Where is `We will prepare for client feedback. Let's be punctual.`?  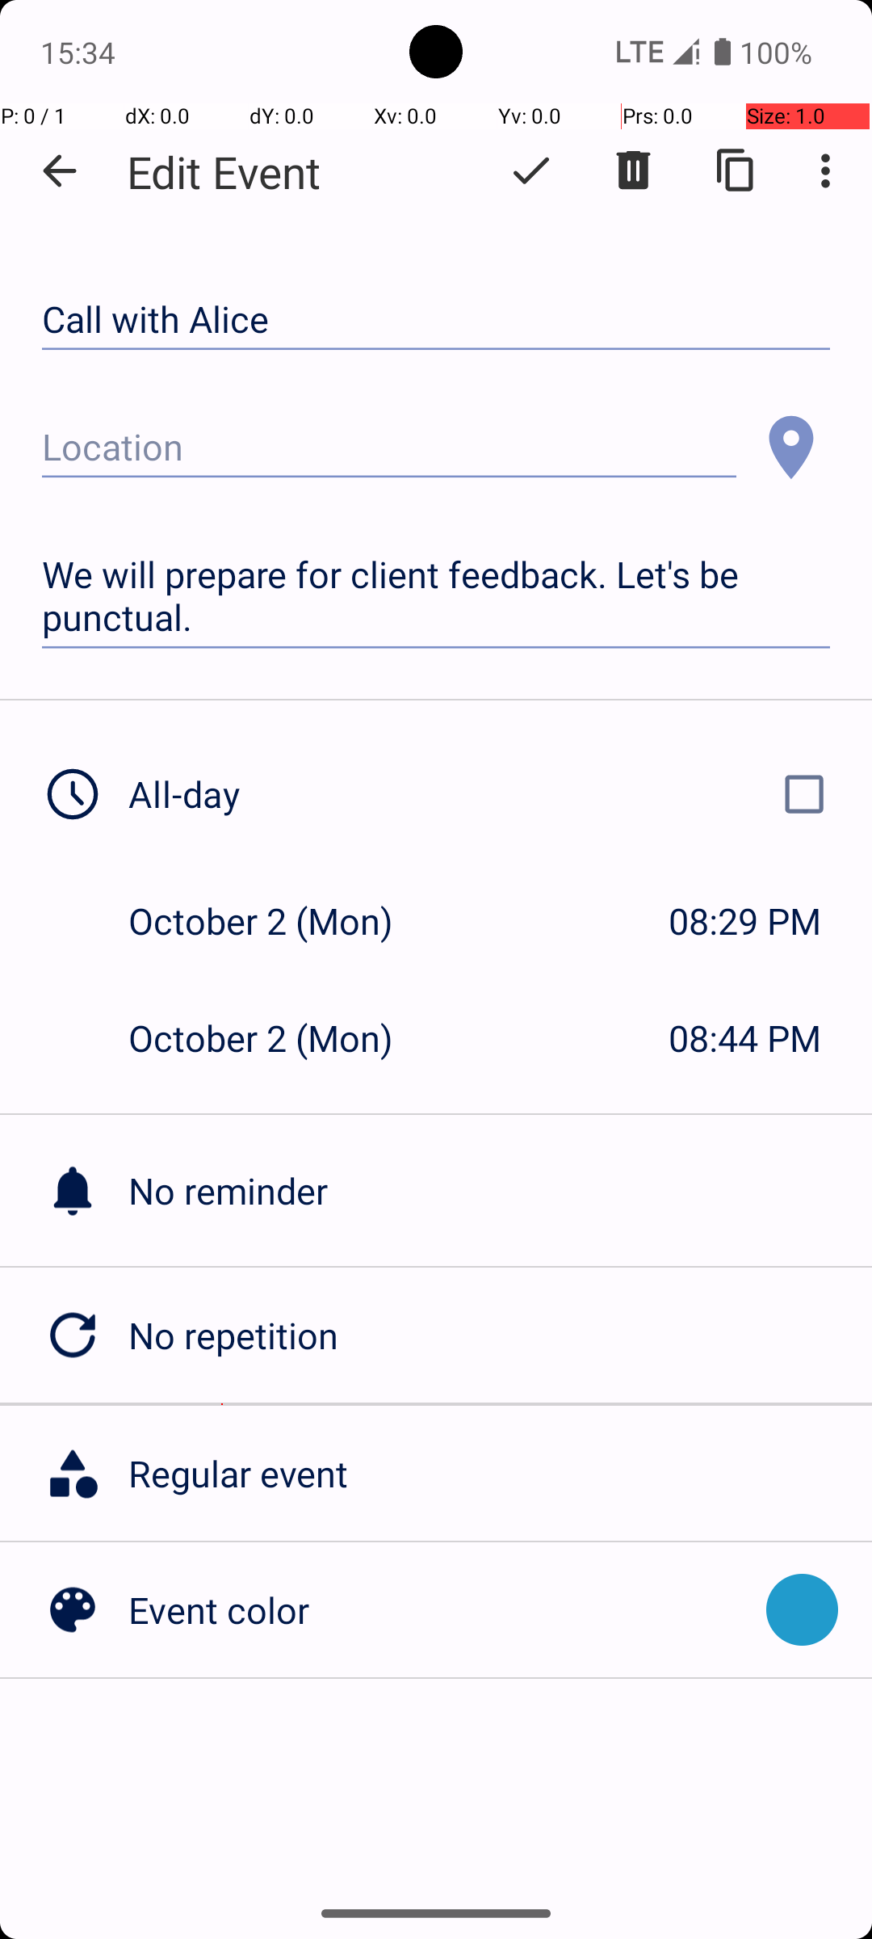
We will prepare for client feedback. Let's be punctual. is located at coordinates (436, 596).